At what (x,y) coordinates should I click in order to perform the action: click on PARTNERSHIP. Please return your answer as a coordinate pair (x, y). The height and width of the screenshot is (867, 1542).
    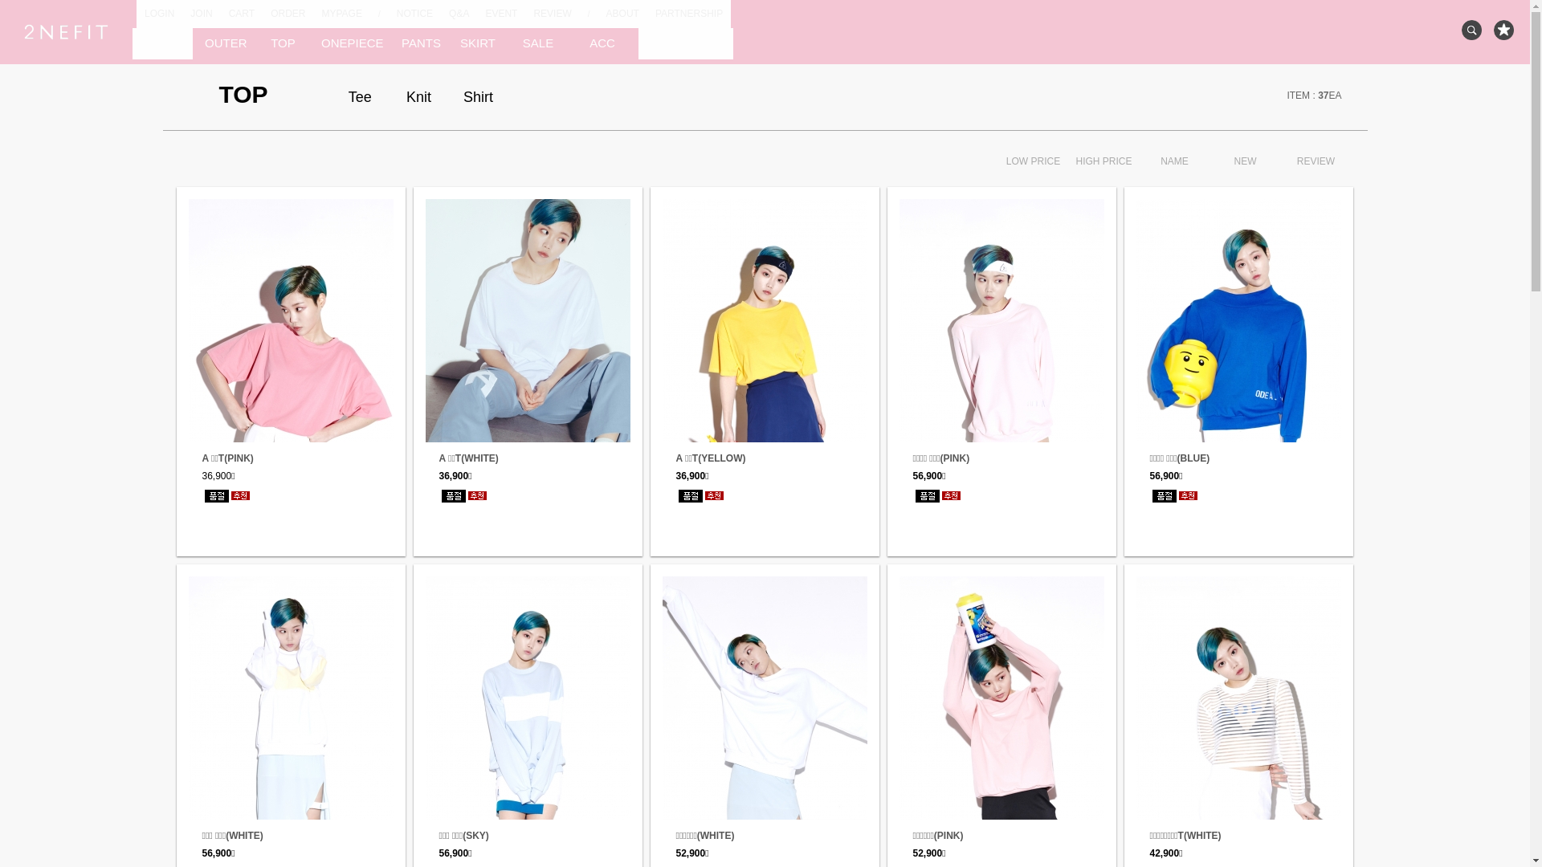
    Looking at the image, I should click on (689, 14).